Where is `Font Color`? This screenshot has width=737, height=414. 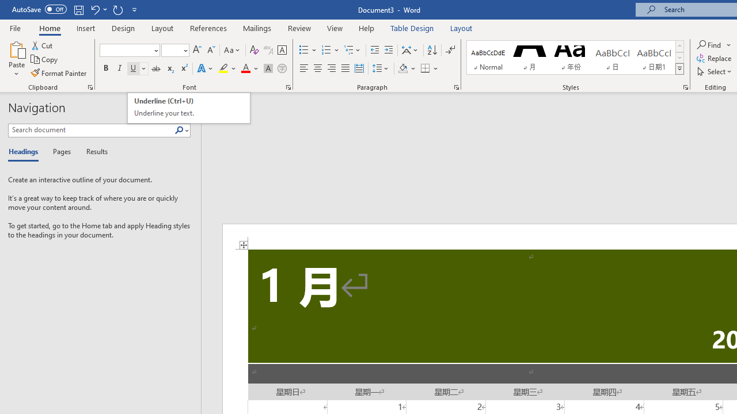 Font Color is located at coordinates (250, 69).